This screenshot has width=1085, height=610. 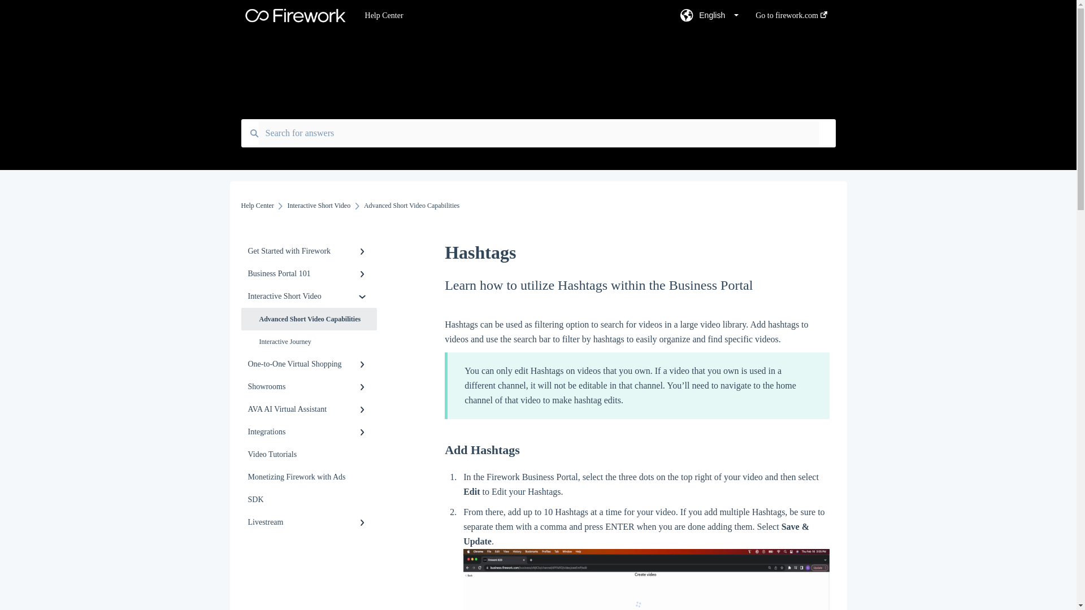 What do you see at coordinates (709, 19) in the screenshot?
I see `English` at bounding box center [709, 19].